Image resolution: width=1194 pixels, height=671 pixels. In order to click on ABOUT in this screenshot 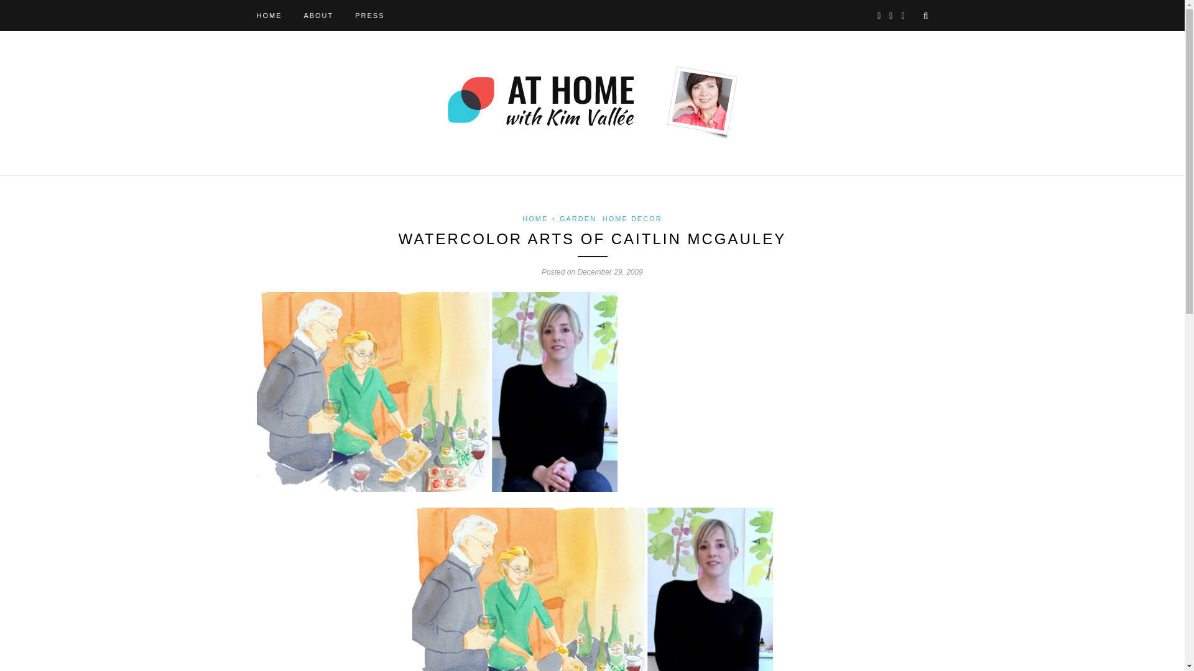, I will do `click(318, 15)`.